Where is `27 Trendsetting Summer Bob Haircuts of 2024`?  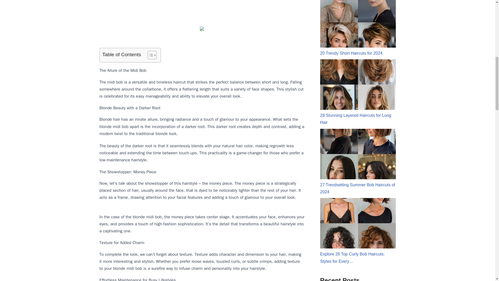
27 Trendsetting Summer Bob Haircuts of 2024 is located at coordinates (358, 161).